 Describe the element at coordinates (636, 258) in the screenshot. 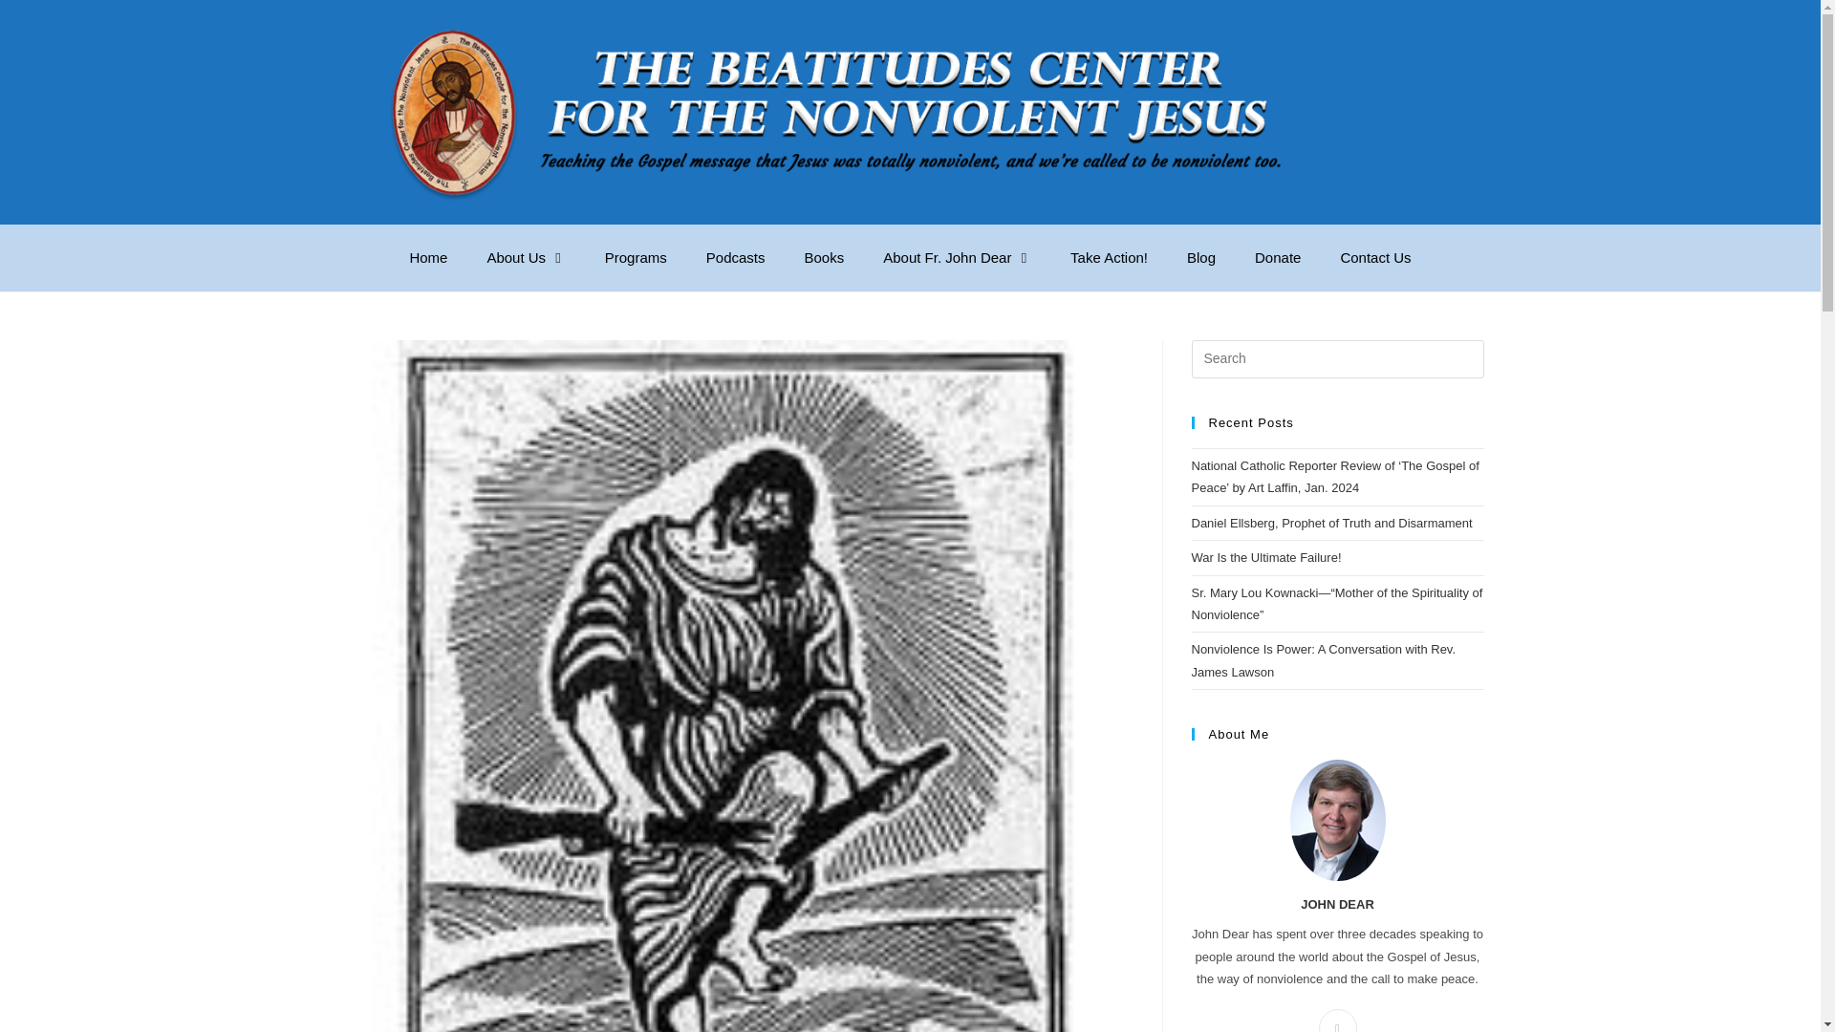

I see `Programs` at that location.